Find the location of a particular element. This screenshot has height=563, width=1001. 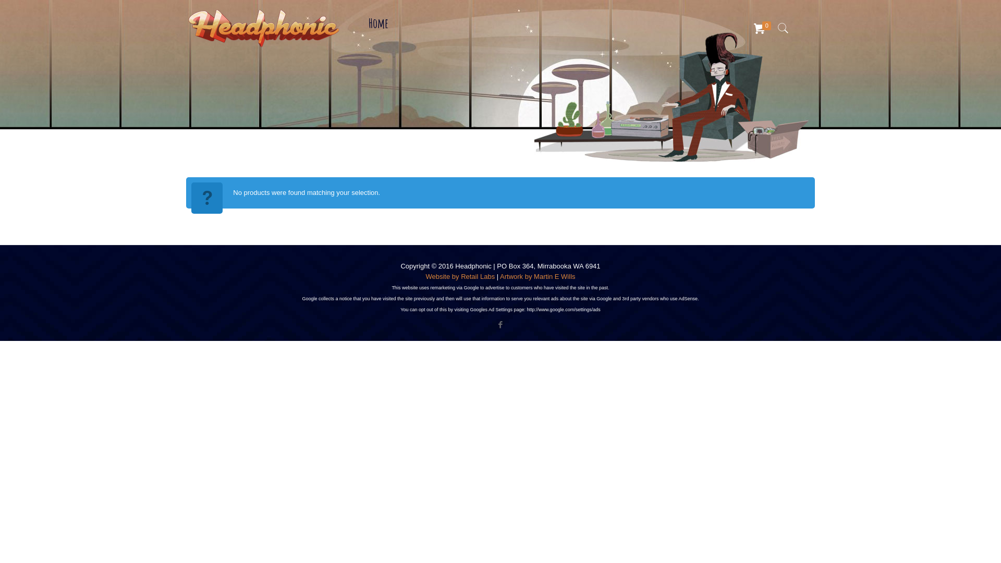

Facebook is located at coordinates (500, 324).